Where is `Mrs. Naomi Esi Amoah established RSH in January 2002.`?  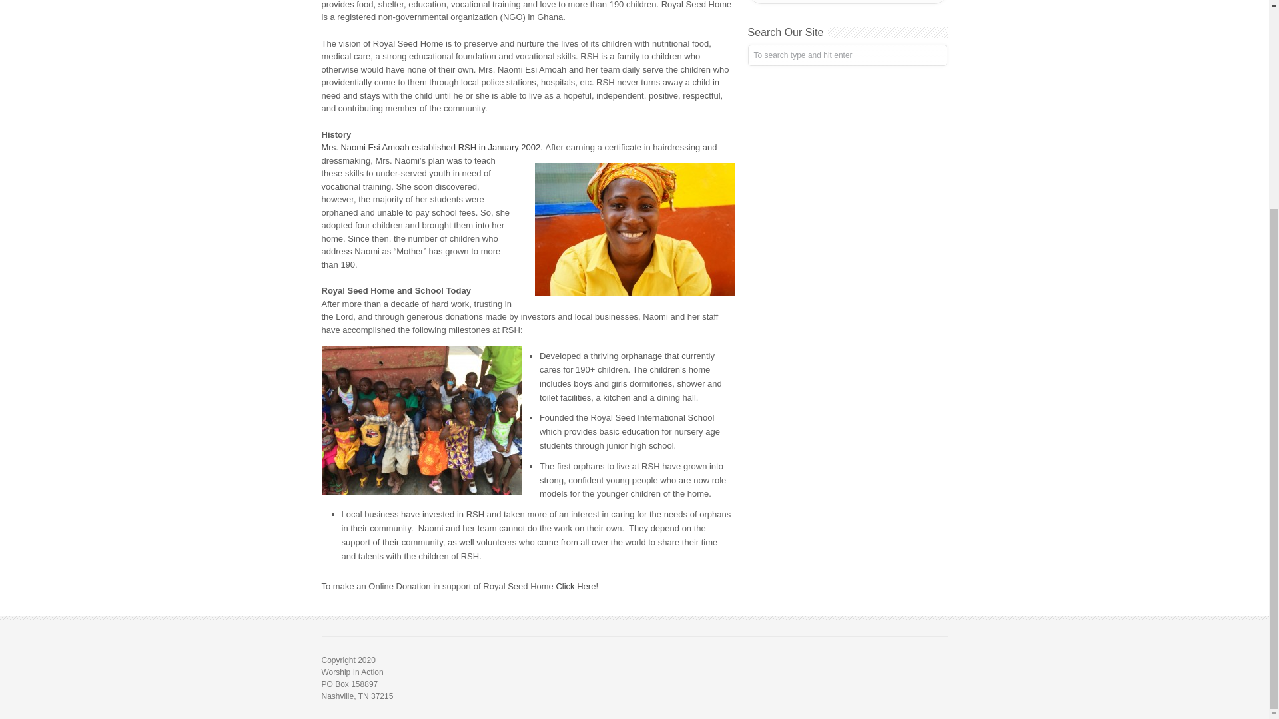 Mrs. Naomi Esi Amoah established RSH in January 2002. is located at coordinates (432, 146).